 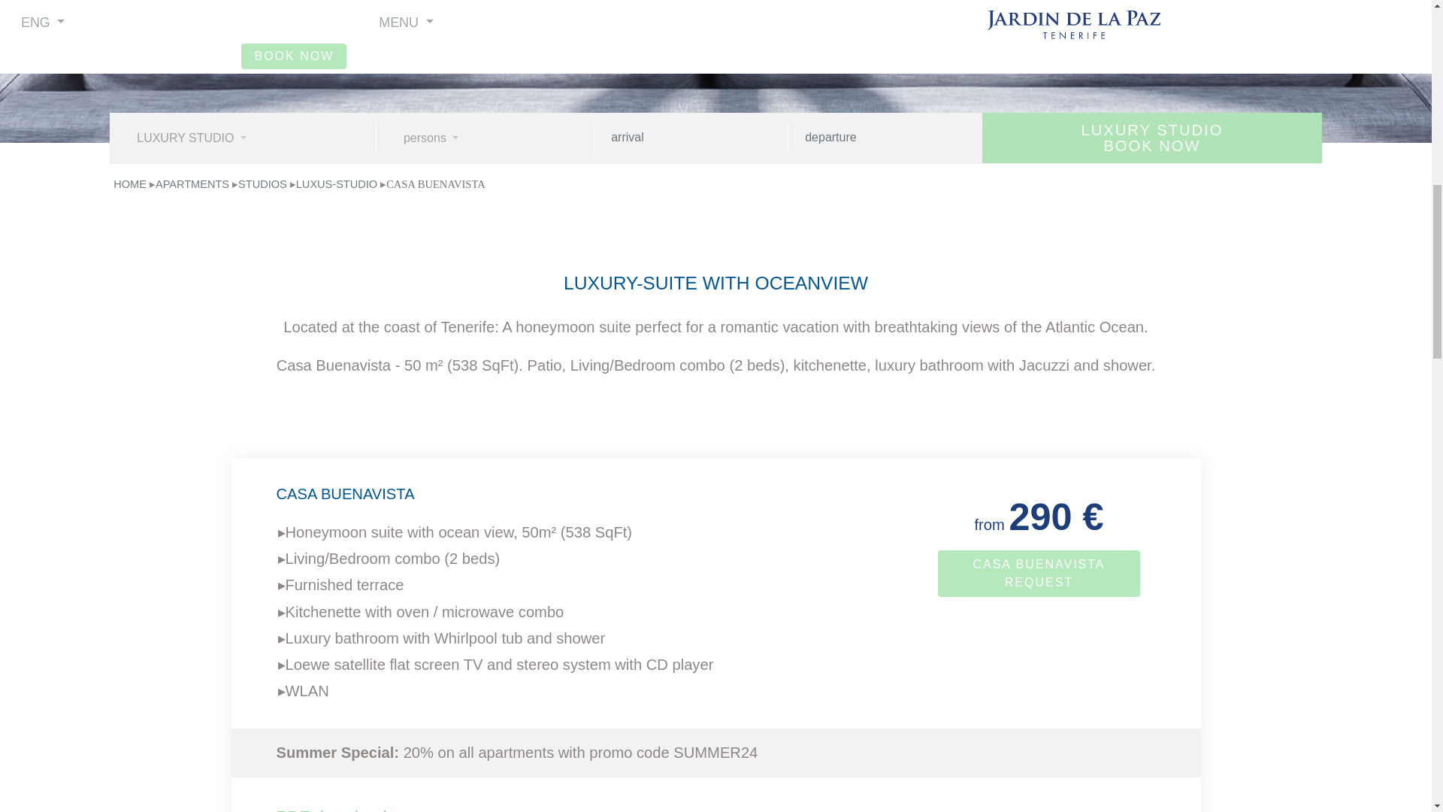 I want to click on LUXURY STUDIO, so click(x=242, y=138).